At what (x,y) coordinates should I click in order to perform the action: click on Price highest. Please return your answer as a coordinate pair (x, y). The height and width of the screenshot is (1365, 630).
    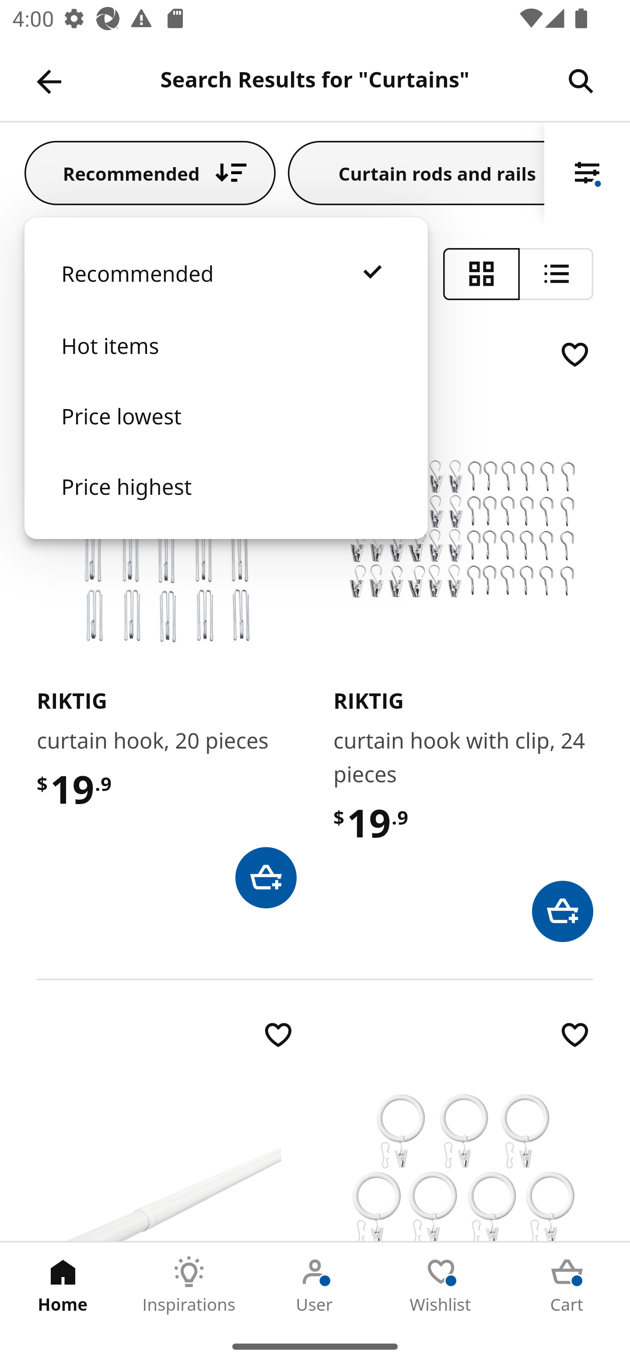
    Looking at the image, I should click on (226, 504).